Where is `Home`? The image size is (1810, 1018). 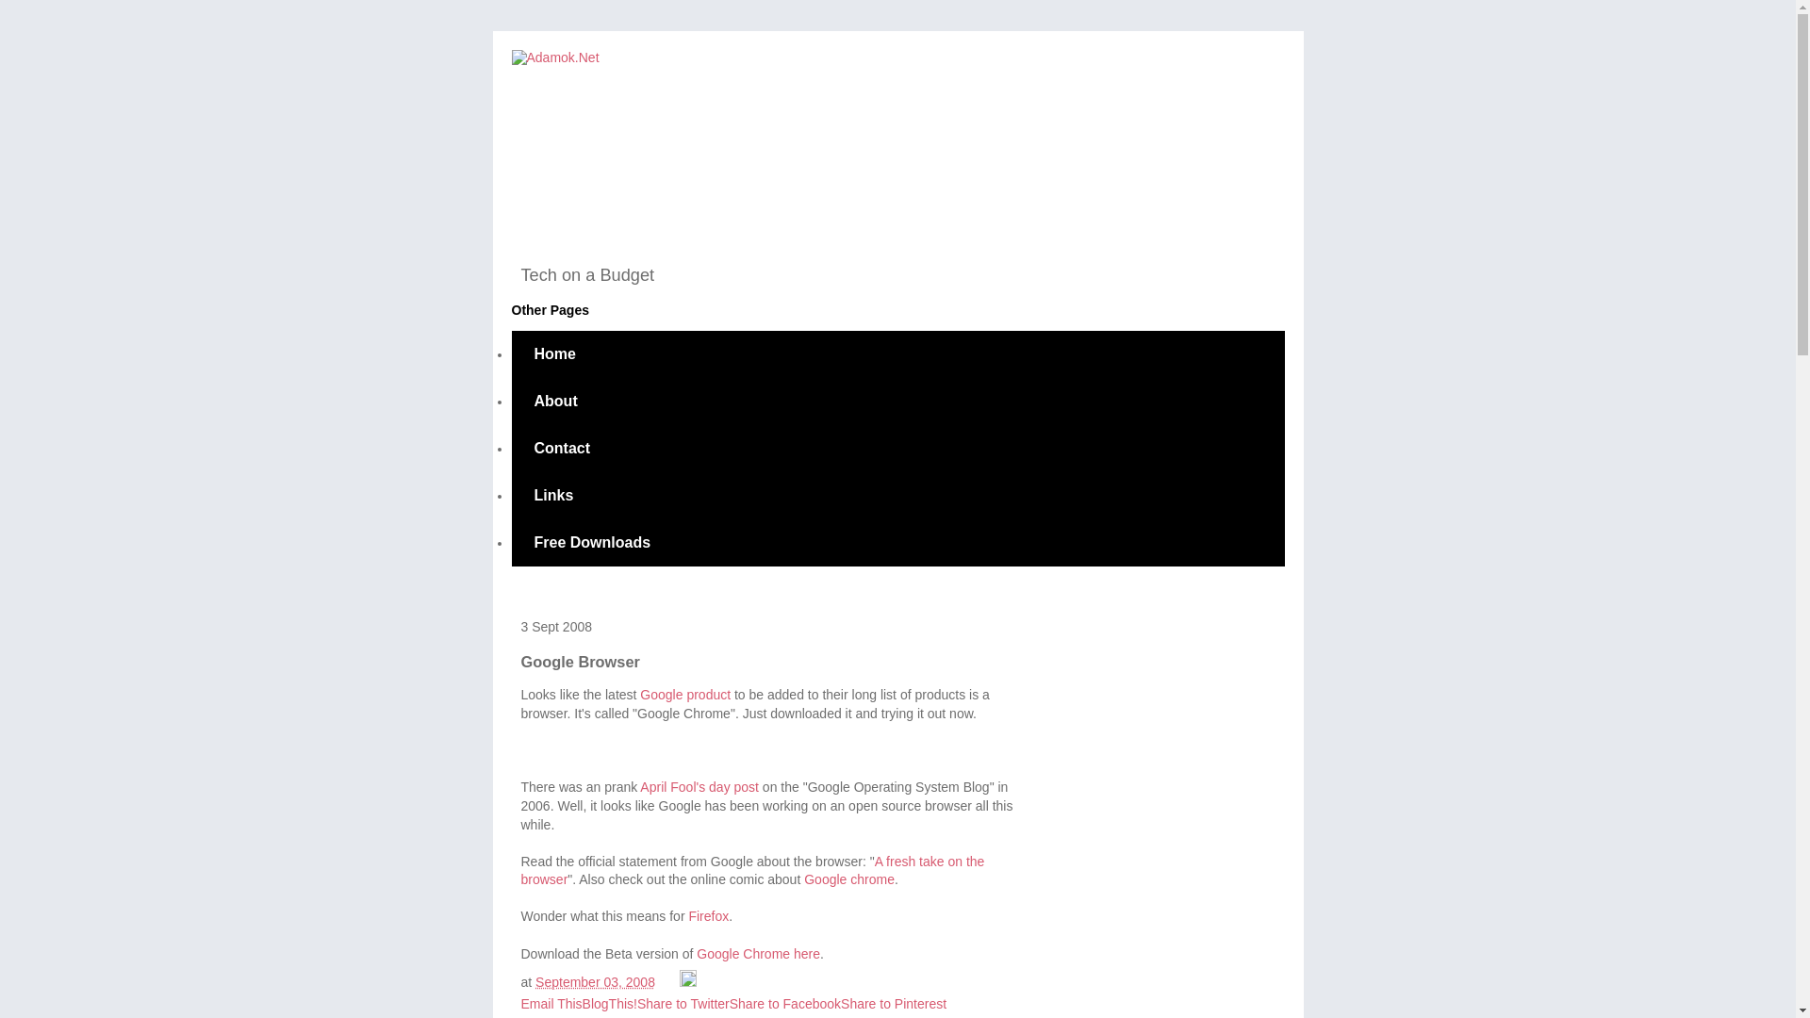
Home is located at coordinates (553, 354).